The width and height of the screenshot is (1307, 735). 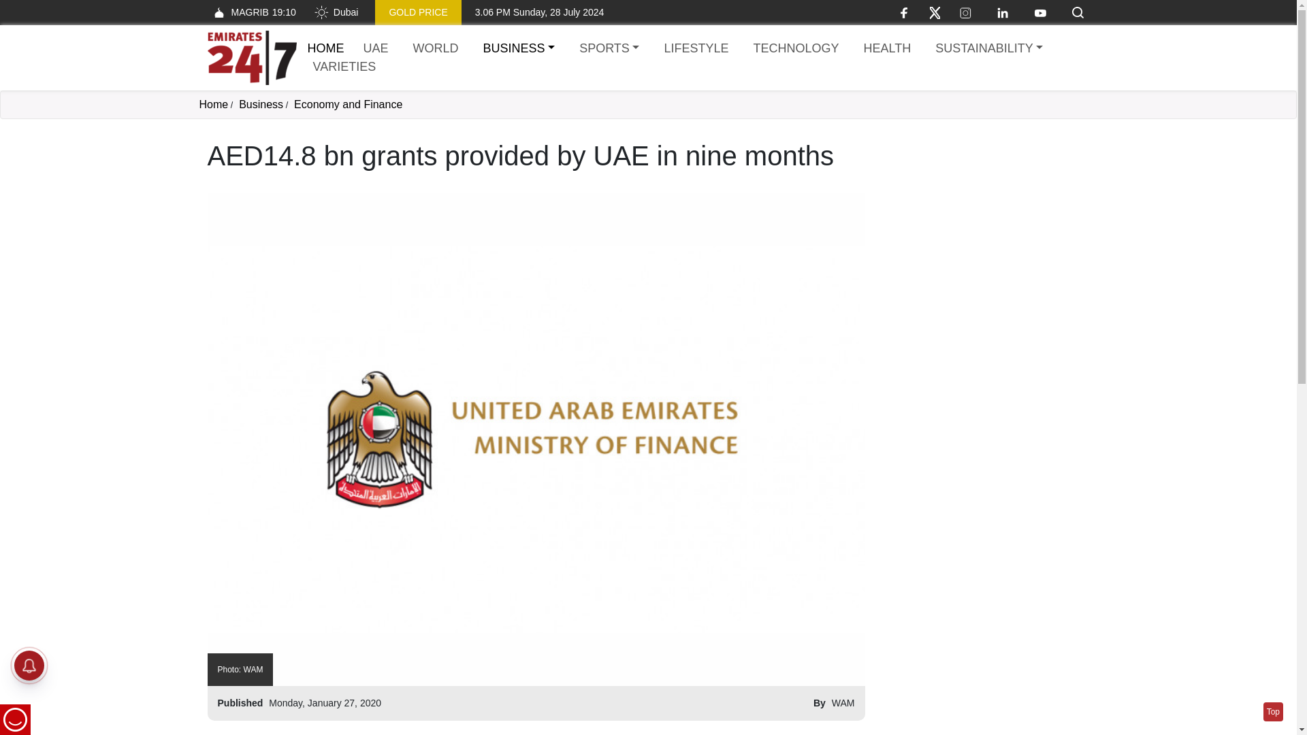 What do you see at coordinates (418, 12) in the screenshot?
I see `GOLD PRICE` at bounding box center [418, 12].